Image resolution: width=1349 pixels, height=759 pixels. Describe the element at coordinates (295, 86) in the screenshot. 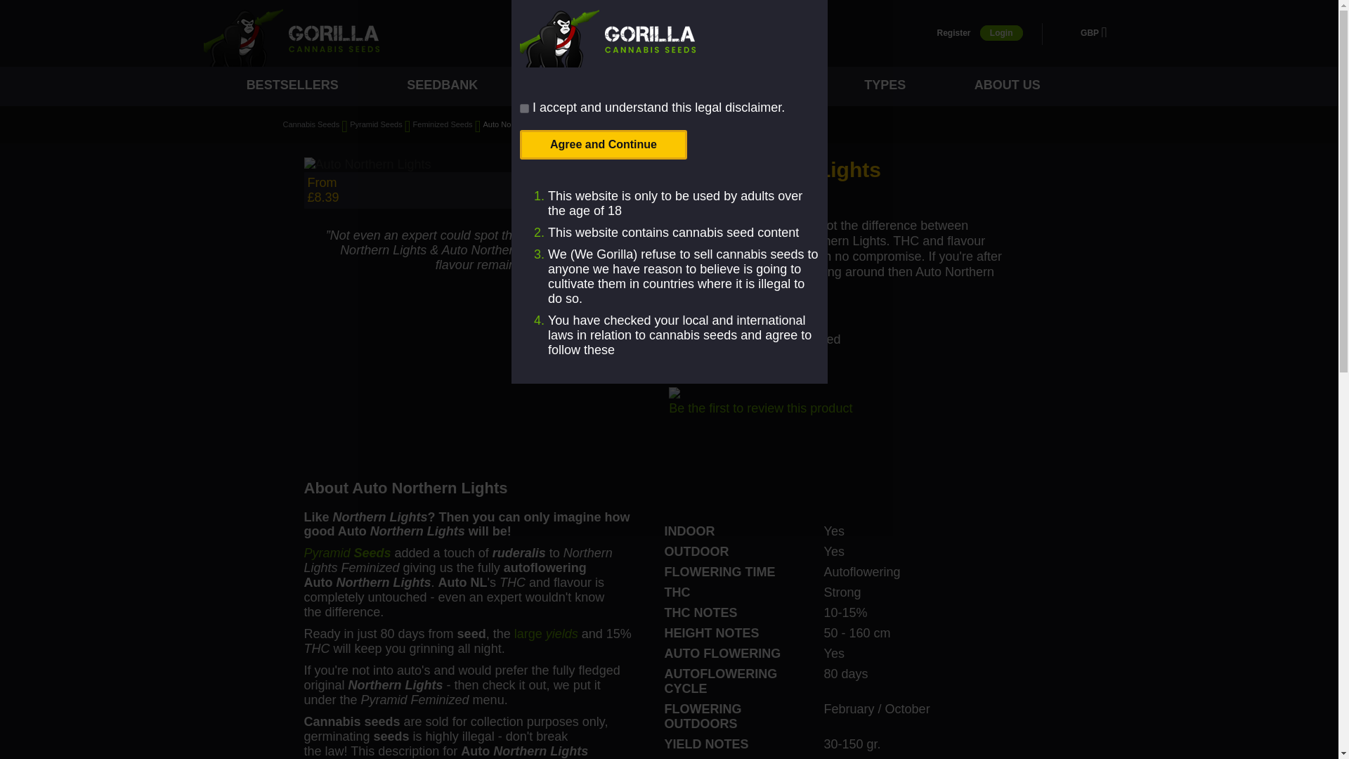

I see `BESTSELLERS` at that location.